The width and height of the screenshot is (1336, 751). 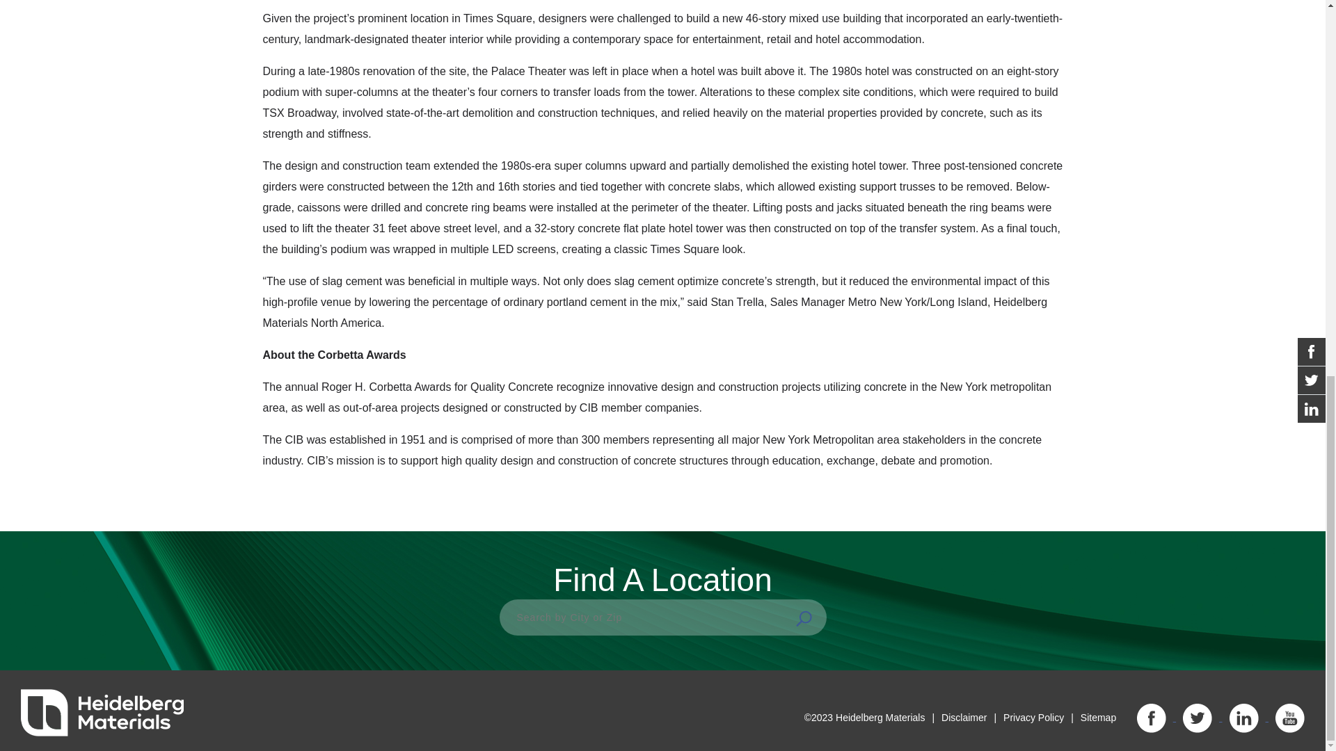 What do you see at coordinates (1197, 718) in the screenshot?
I see `Twitter` at bounding box center [1197, 718].